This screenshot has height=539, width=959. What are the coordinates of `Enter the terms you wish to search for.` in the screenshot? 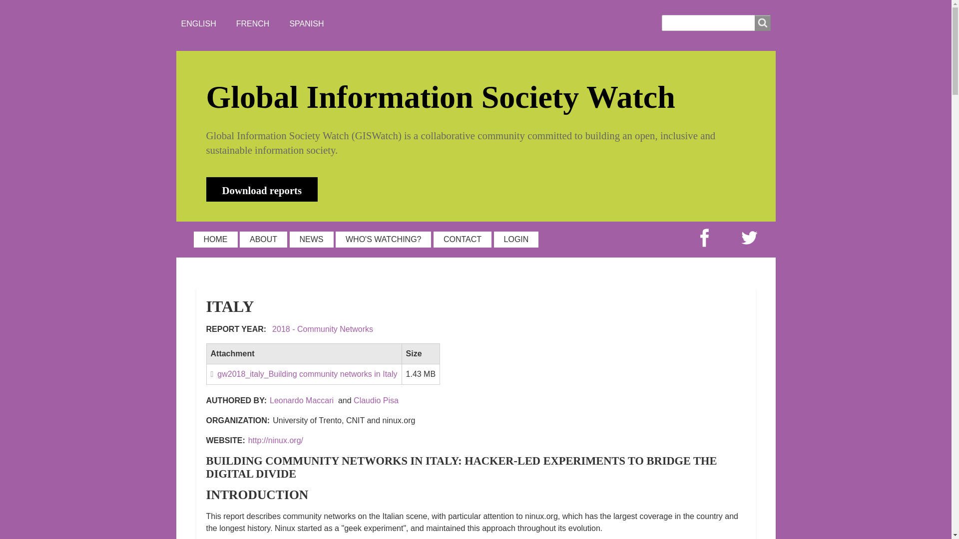 It's located at (715, 23).